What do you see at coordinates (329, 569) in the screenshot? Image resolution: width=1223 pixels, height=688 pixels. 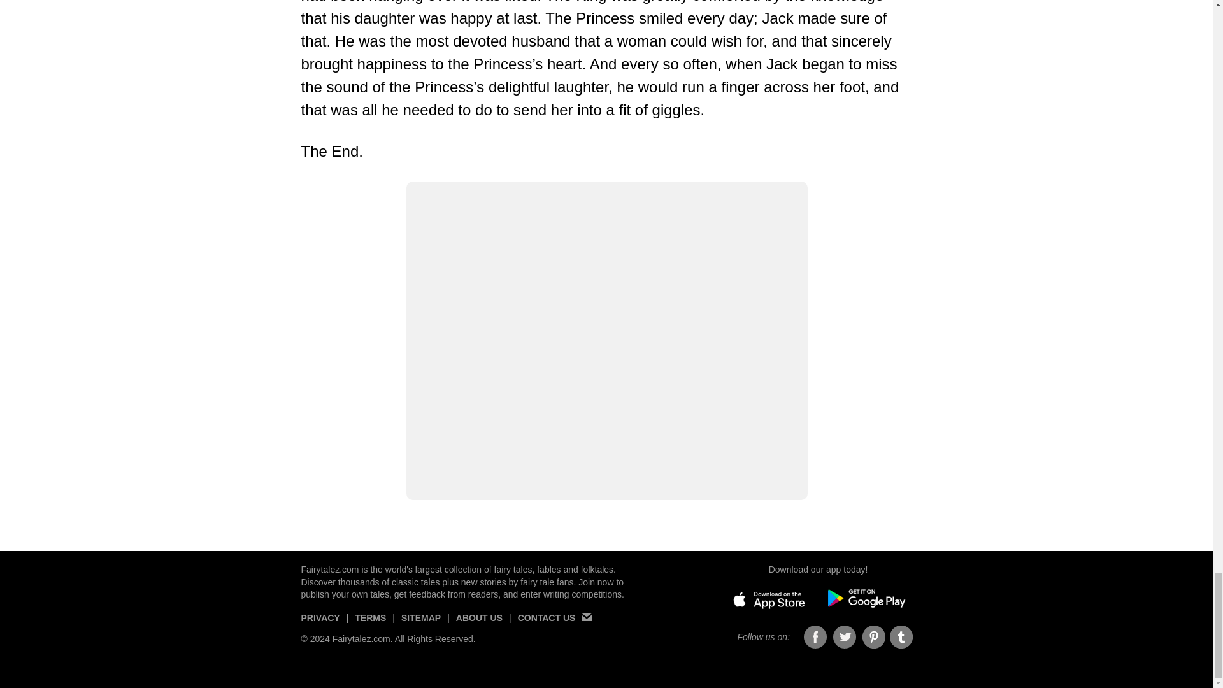 I see `Fairytalez.com` at bounding box center [329, 569].